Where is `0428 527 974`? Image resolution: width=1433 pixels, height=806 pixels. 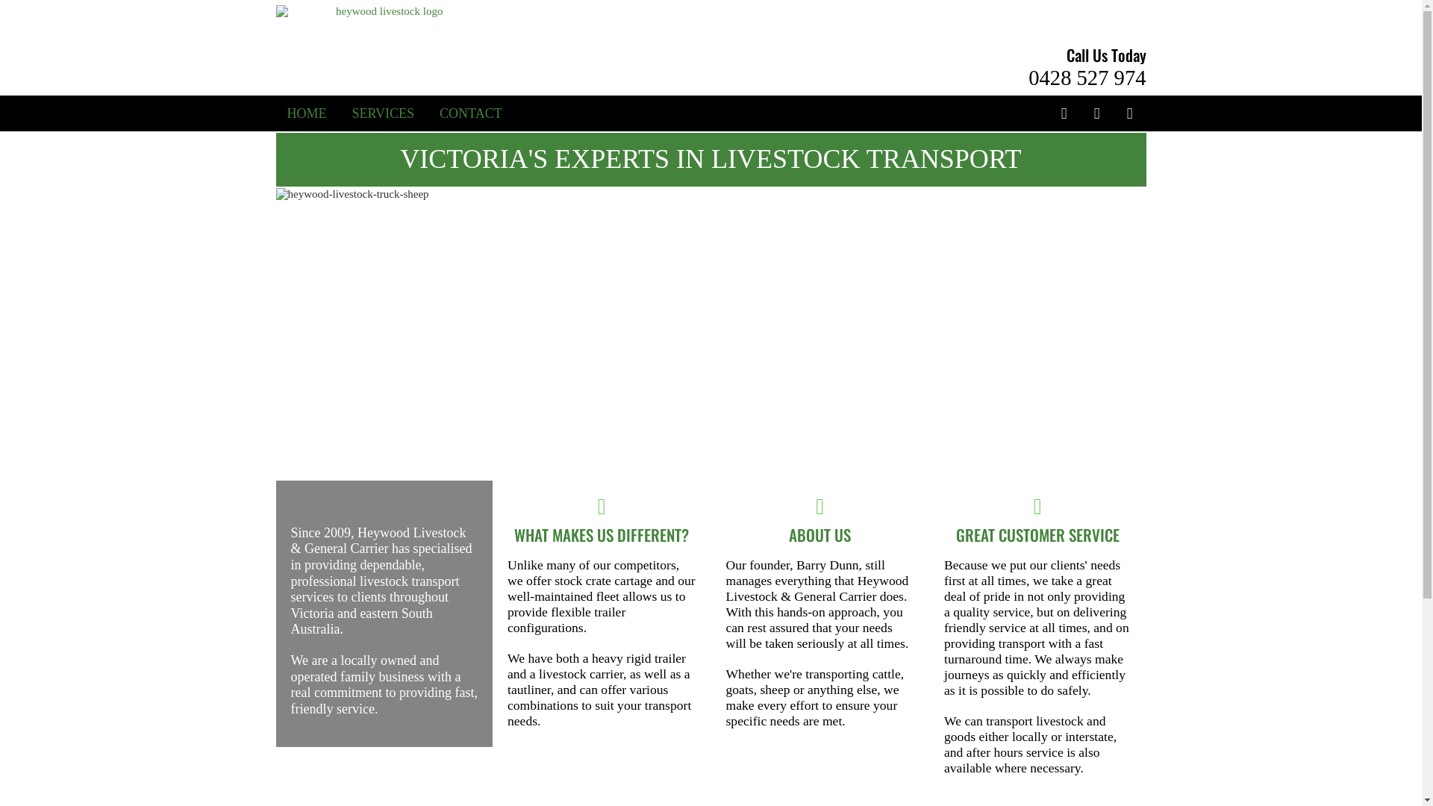
0428 527 974 is located at coordinates (1087, 78).